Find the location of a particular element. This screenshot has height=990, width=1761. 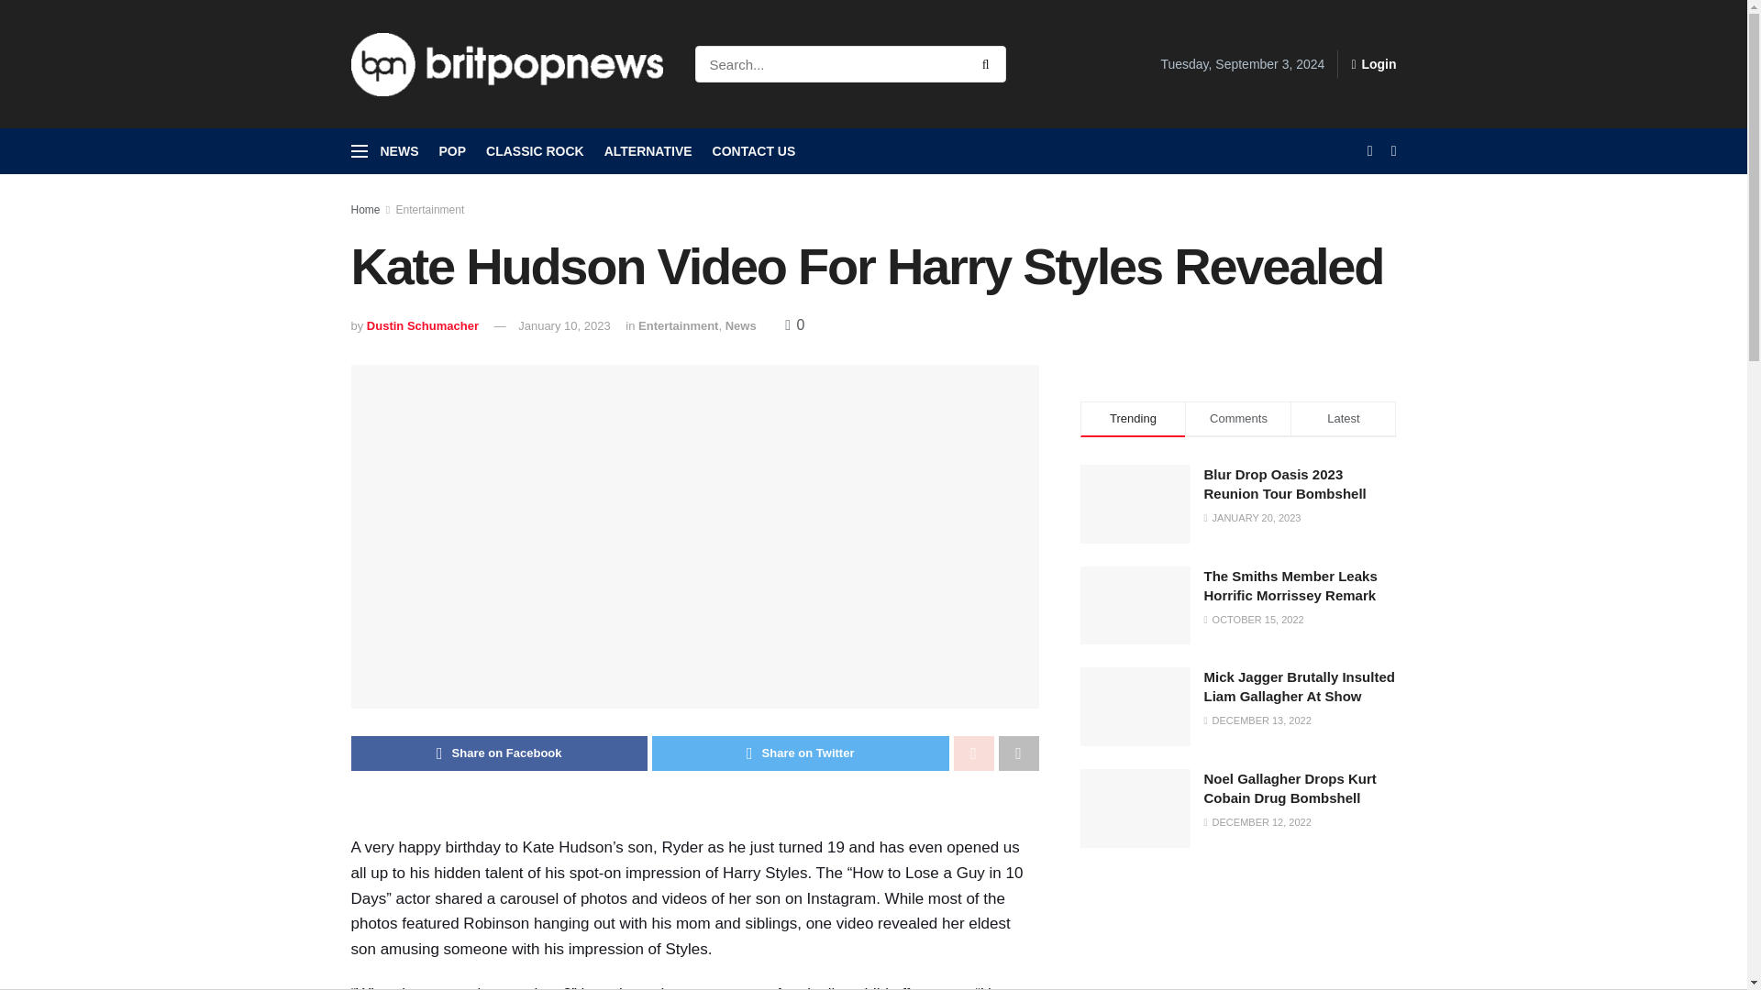

Dustin Schumacher is located at coordinates (422, 324).